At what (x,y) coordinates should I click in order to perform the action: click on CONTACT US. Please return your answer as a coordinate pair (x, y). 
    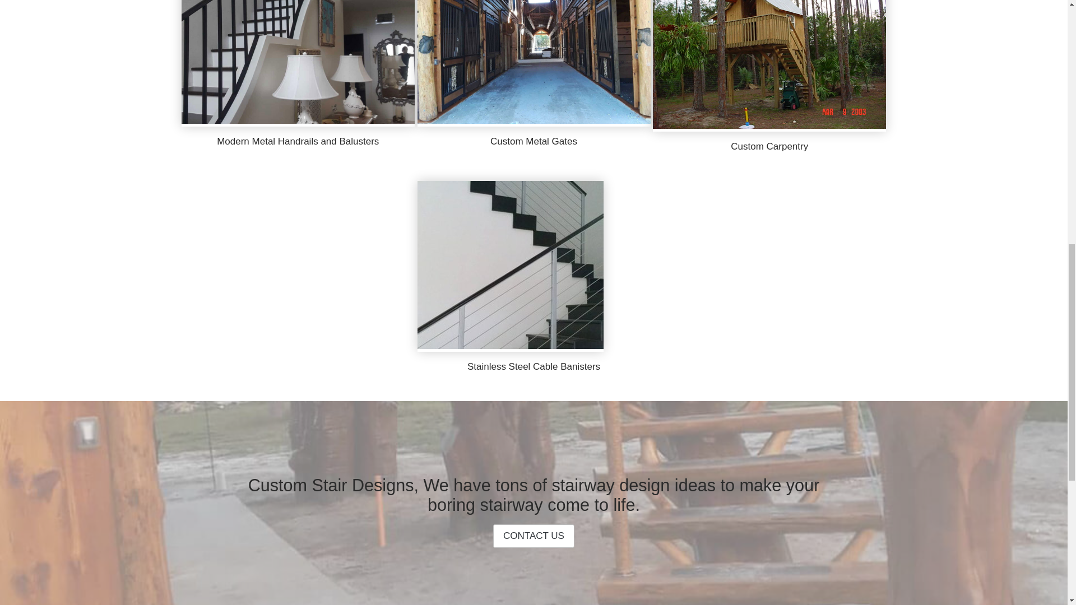
    Looking at the image, I should click on (534, 536).